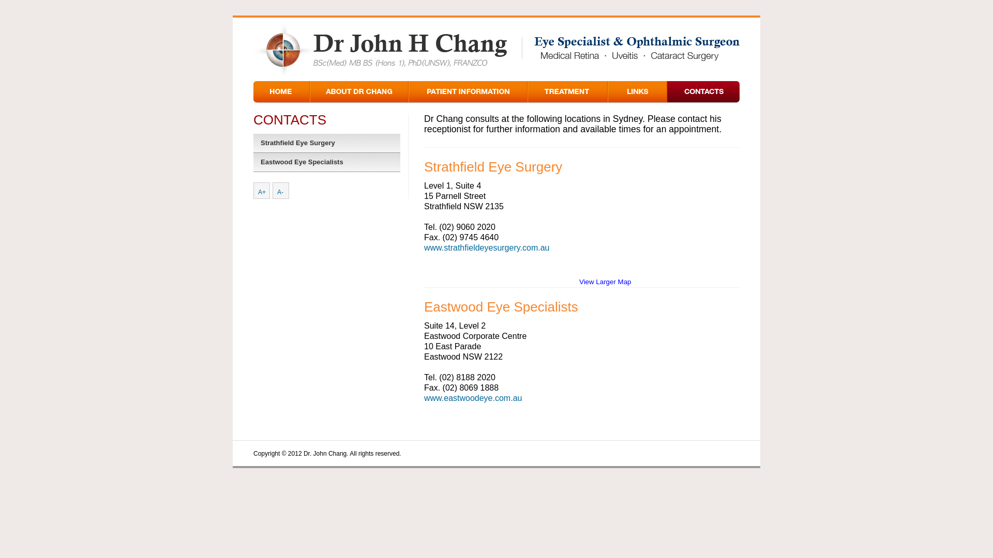 This screenshot has width=993, height=558. I want to click on View Larger Map, so click(605, 282).